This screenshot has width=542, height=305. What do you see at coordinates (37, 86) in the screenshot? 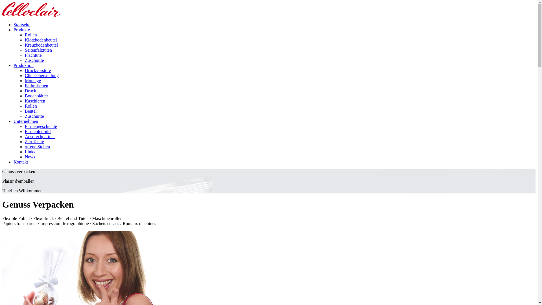
I see `Farbmischen` at bounding box center [37, 86].